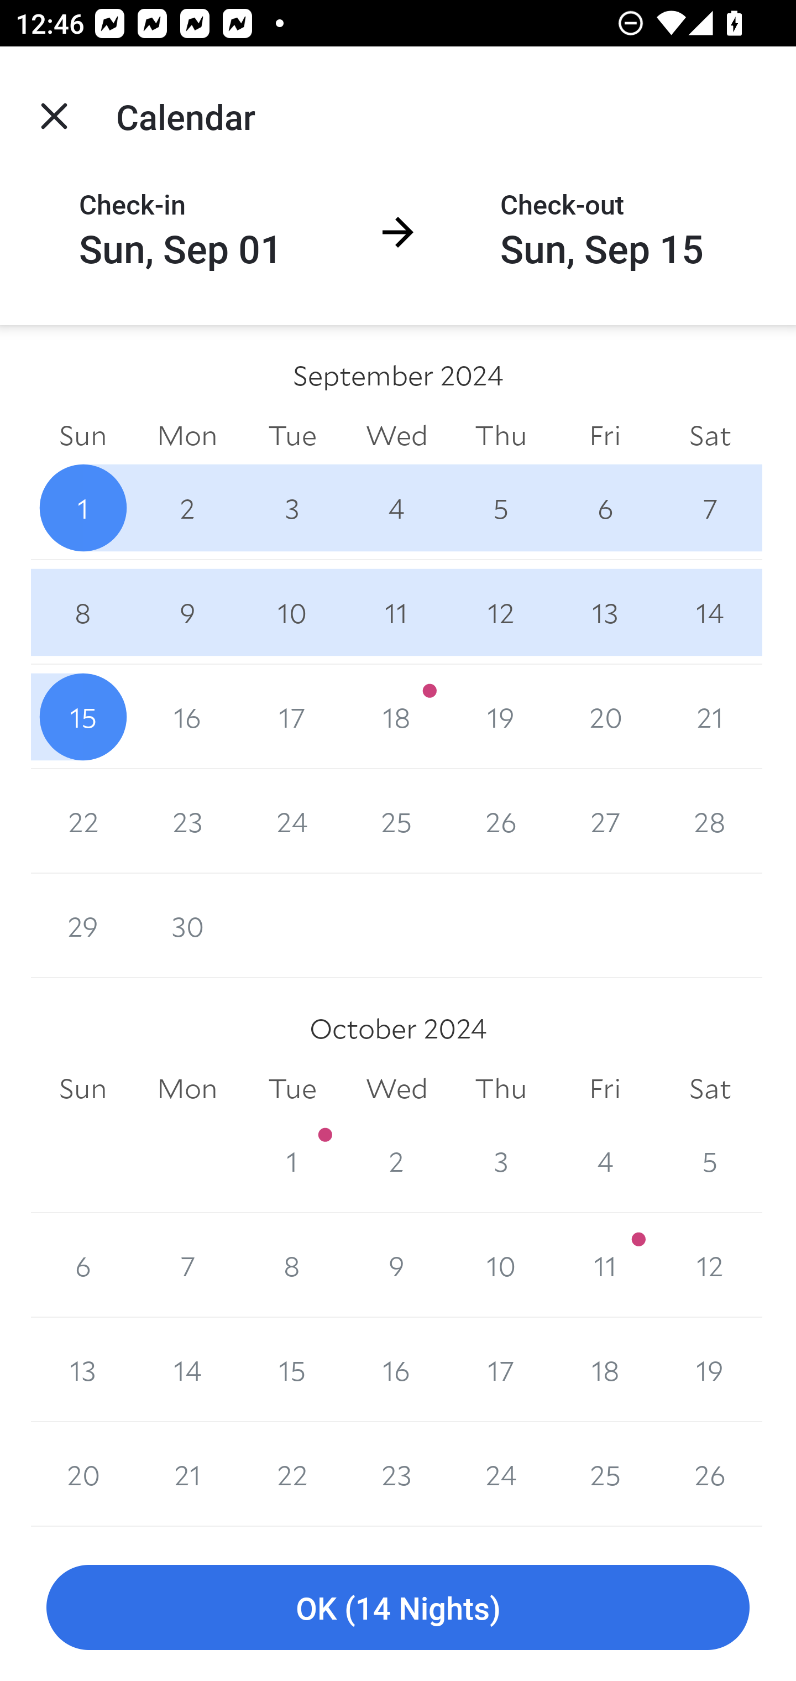  What do you see at coordinates (605, 717) in the screenshot?
I see `20 20 September 2024` at bounding box center [605, 717].